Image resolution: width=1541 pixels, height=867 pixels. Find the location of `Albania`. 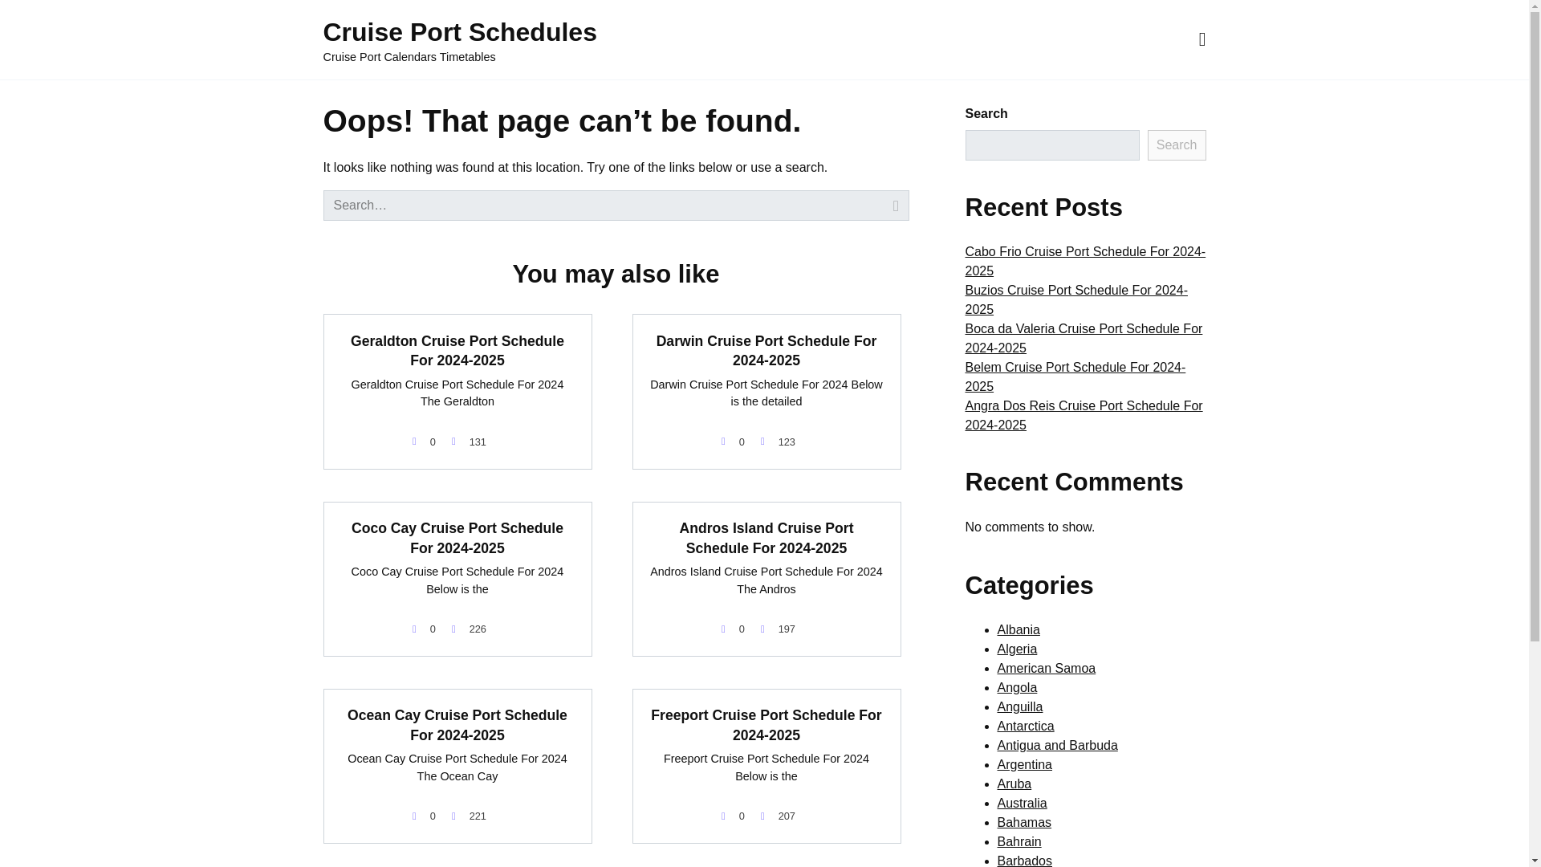

Albania is located at coordinates (1018, 629).